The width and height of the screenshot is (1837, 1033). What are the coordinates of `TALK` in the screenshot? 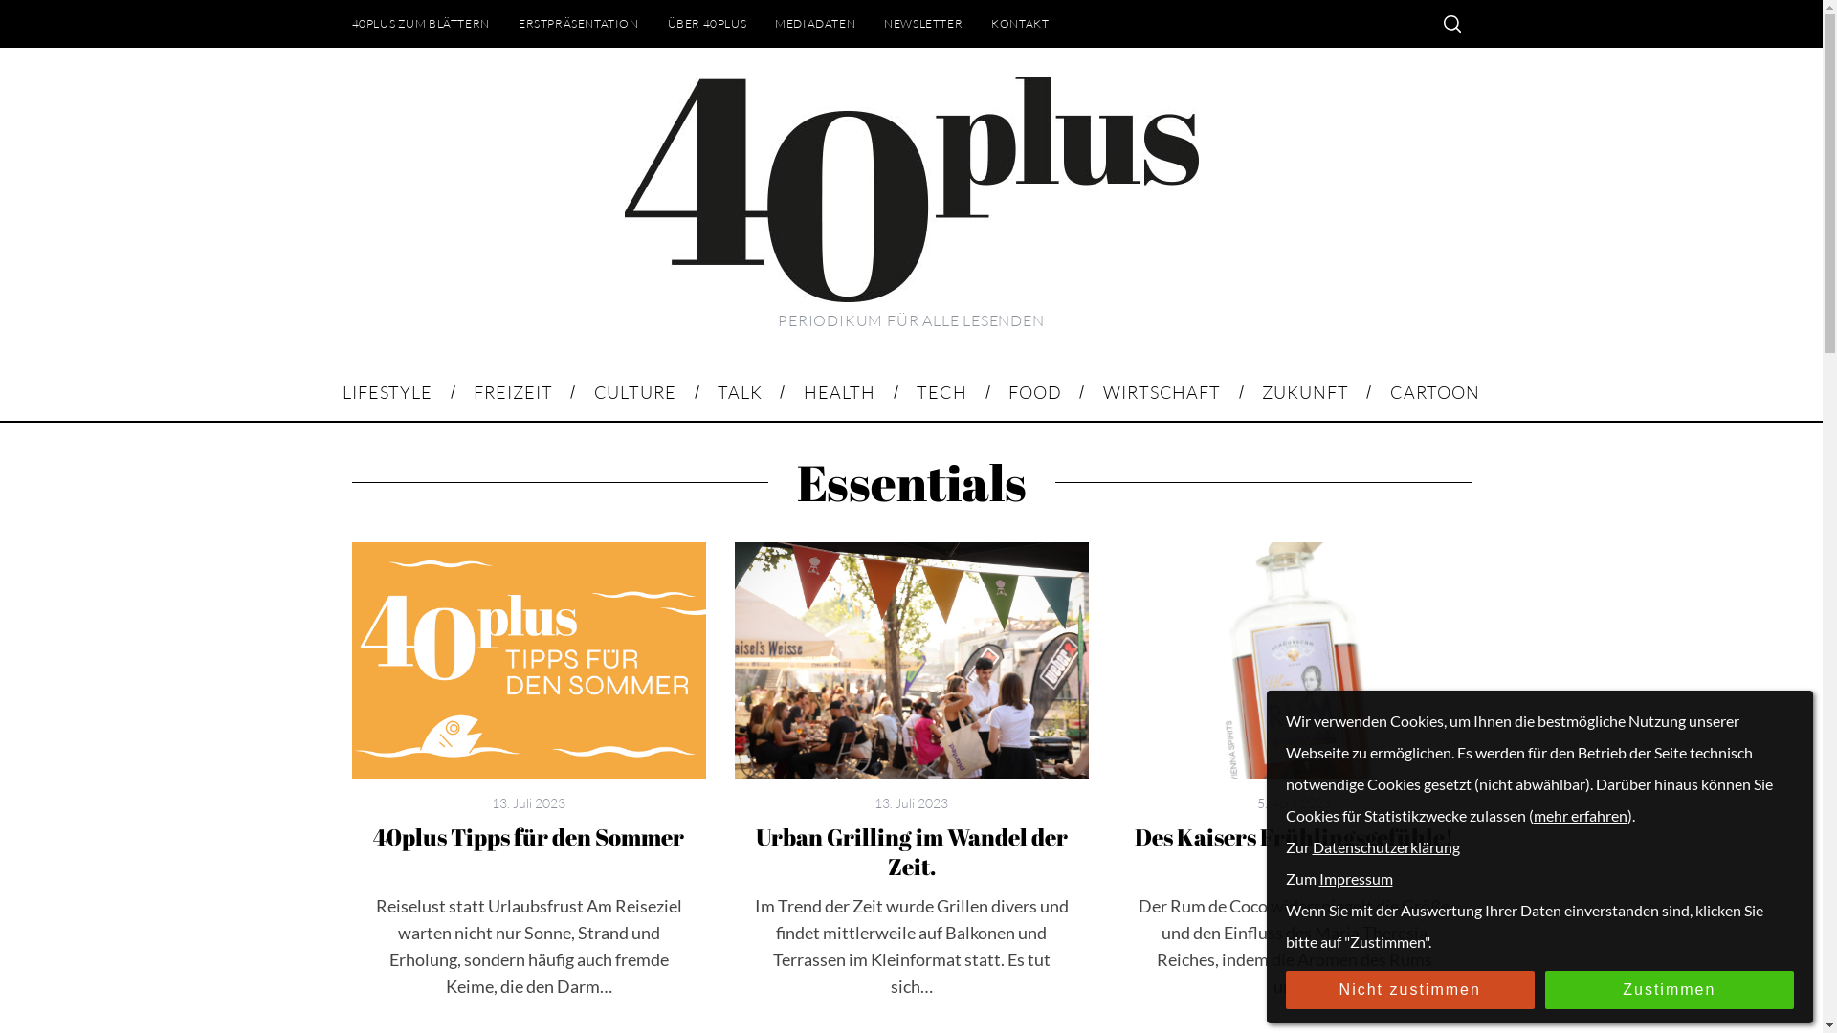 It's located at (740, 392).